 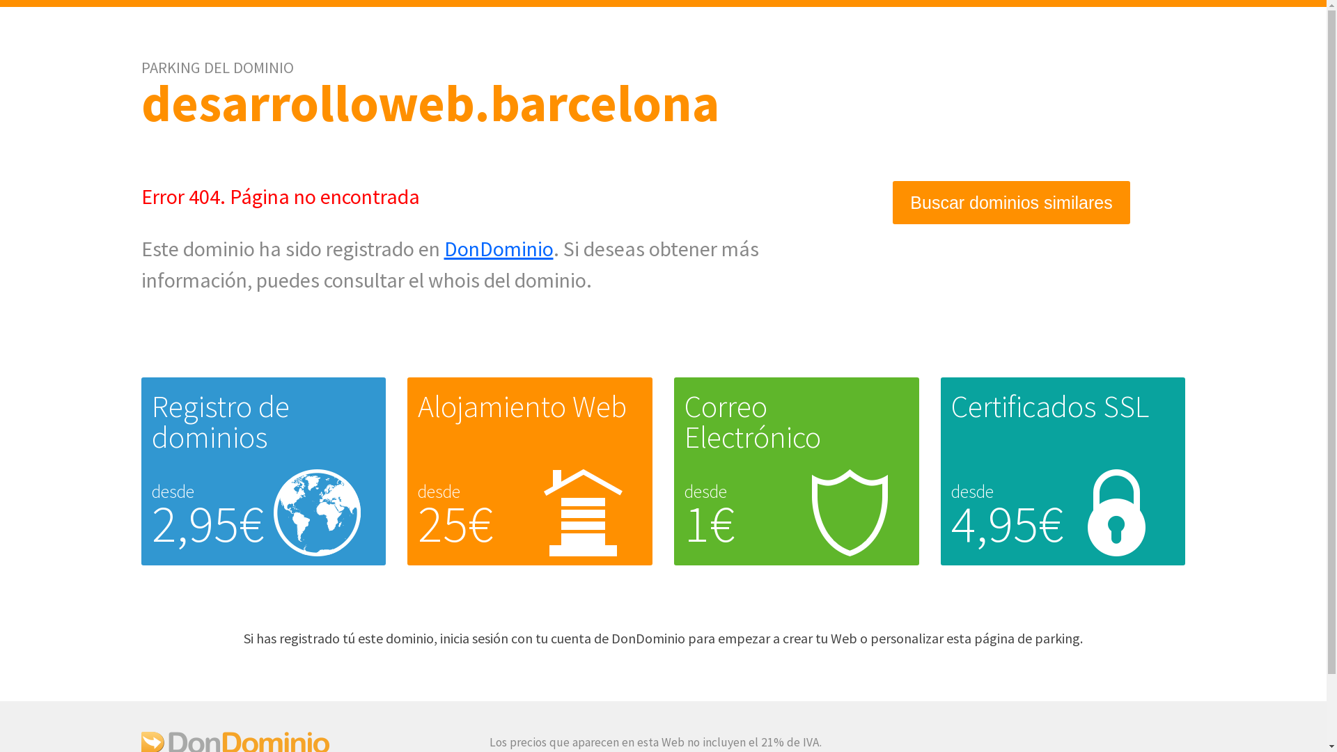 I want to click on Certificados SSL, so click(x=1050, y=407).